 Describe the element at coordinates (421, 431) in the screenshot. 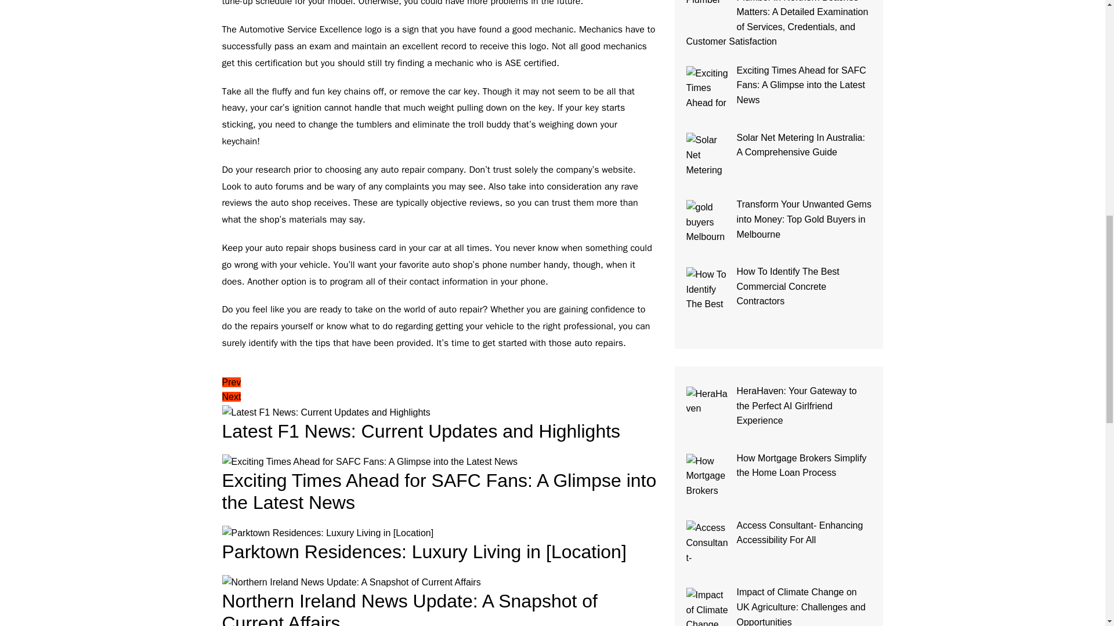

I see `Latest F1 News: Current Updates and Highlights` at that location.